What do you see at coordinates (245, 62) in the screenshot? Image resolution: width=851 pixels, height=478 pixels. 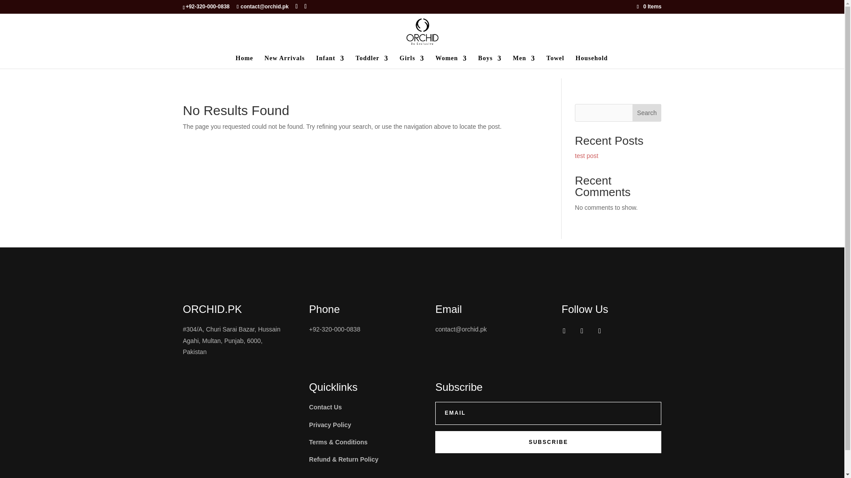 I see `Home` at bounding box center [245, 62].